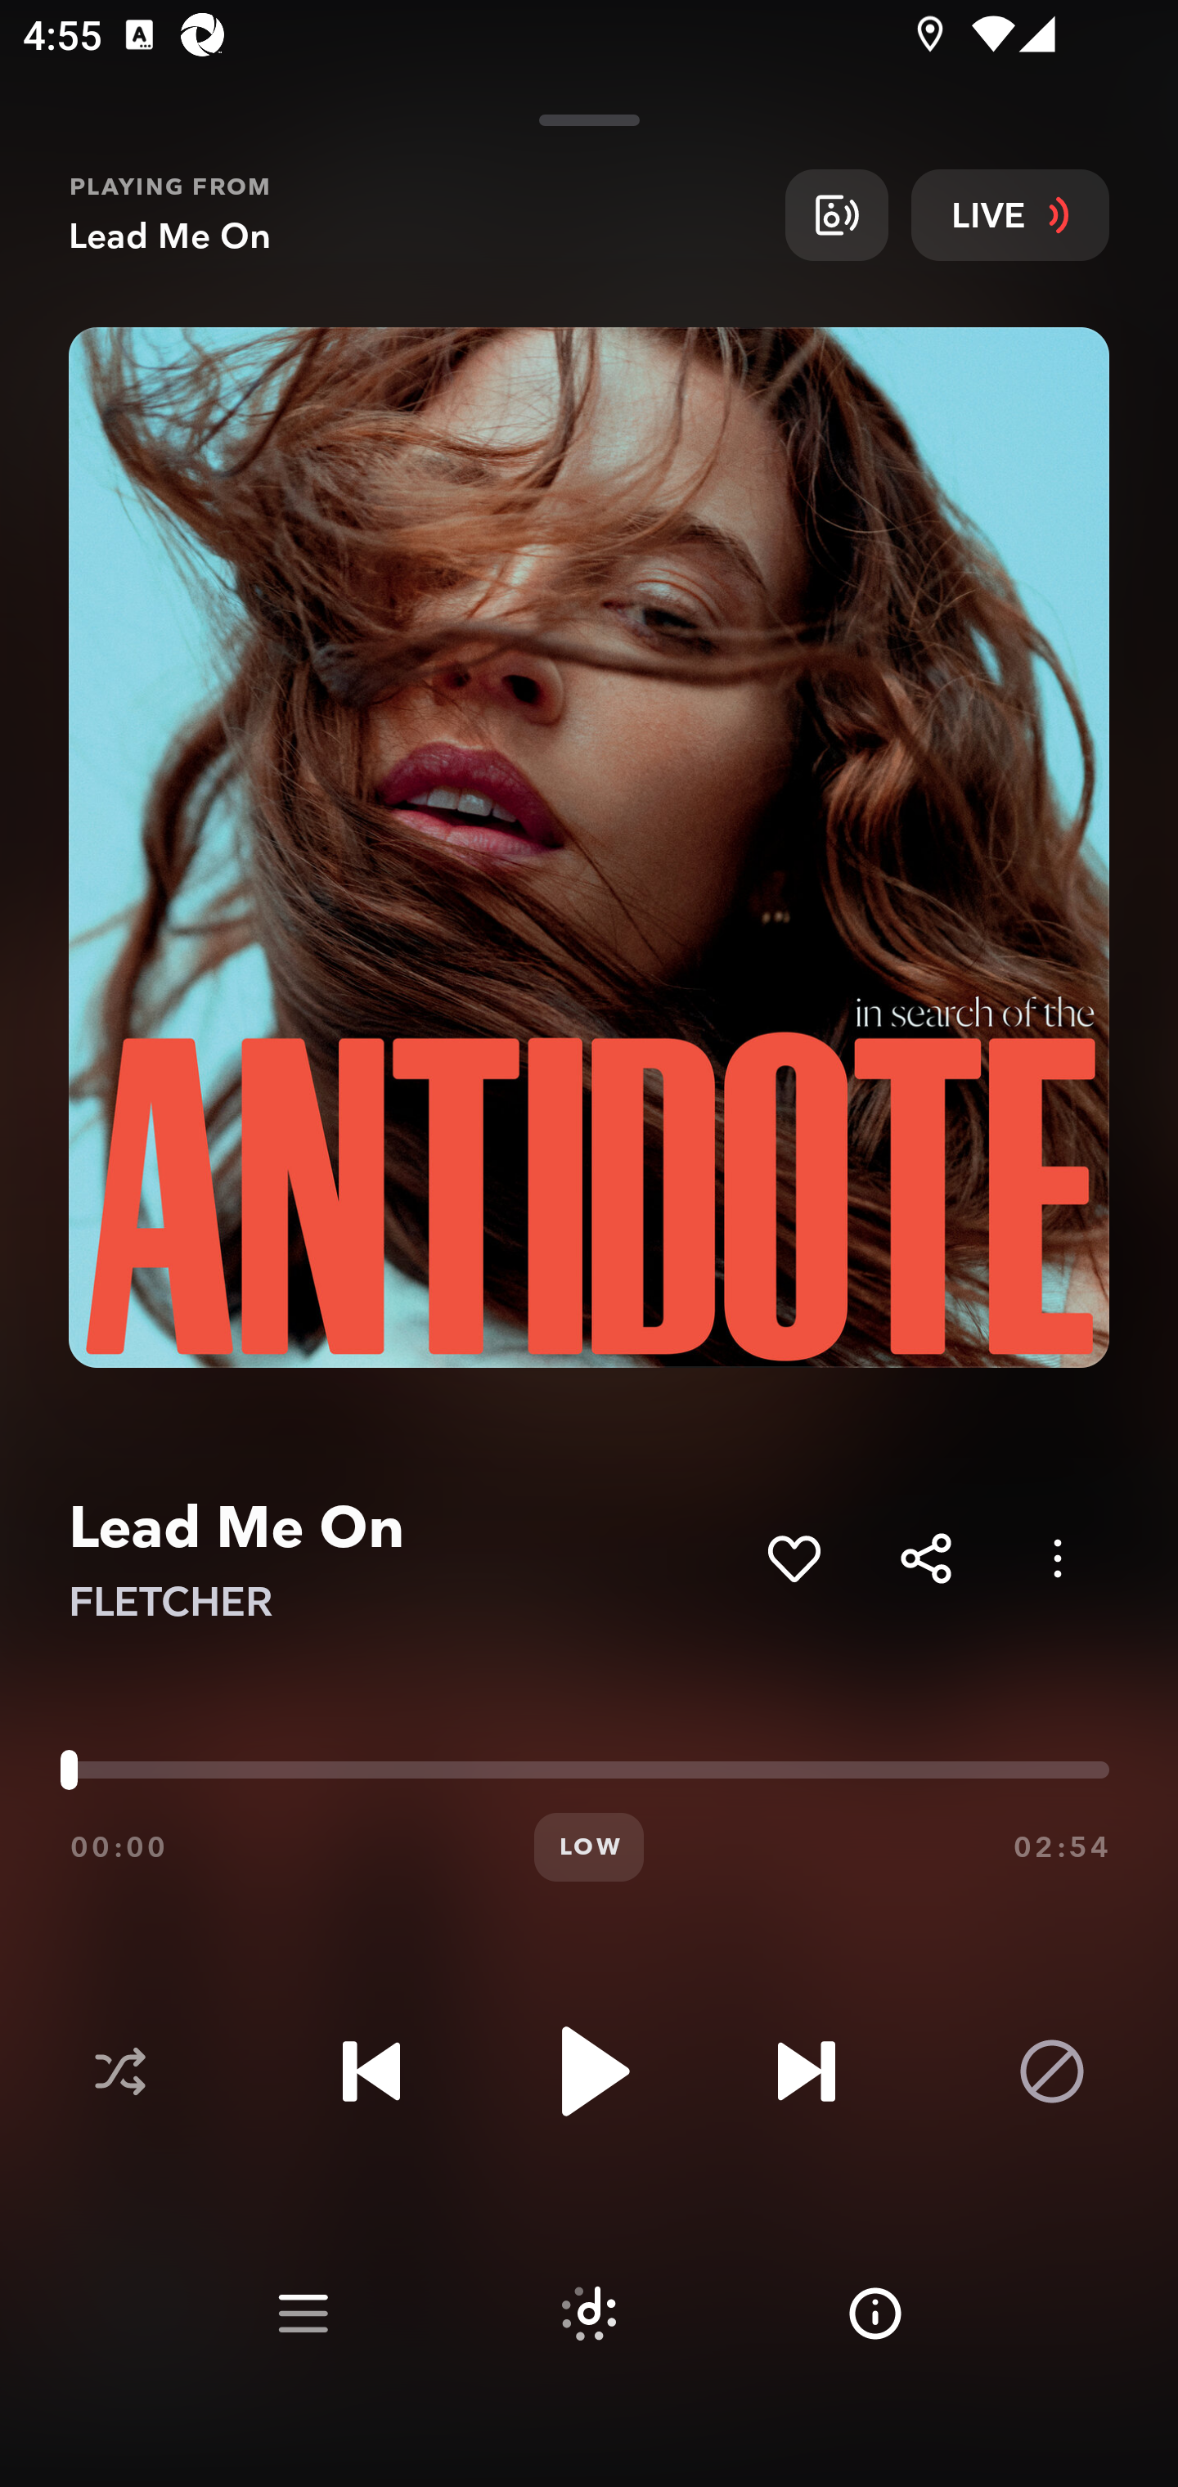 The width and height of the screenshot is (1178, 2487). I want to click on Next, so click(806, 2071).